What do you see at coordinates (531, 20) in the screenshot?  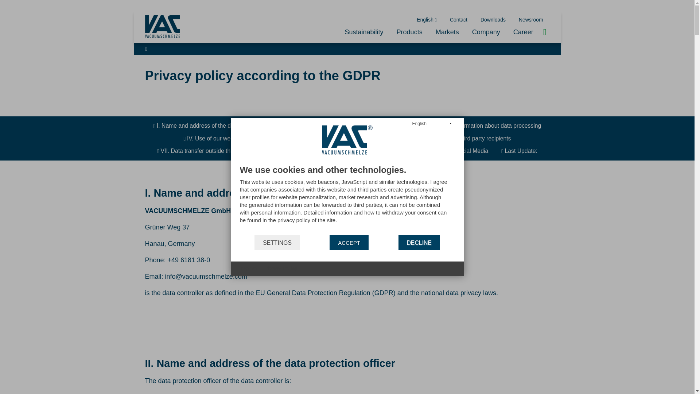 I see `Newsroom` at bounding box center [531, 20].